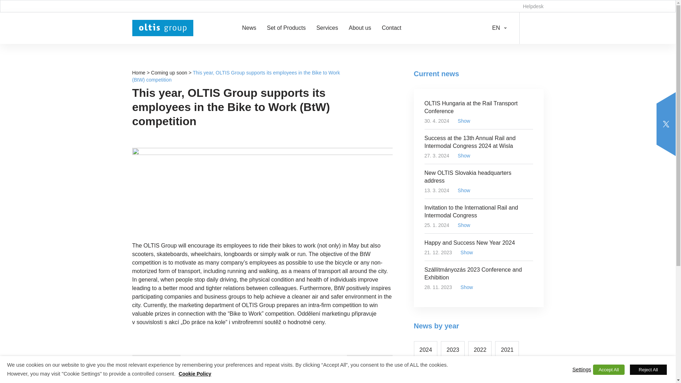 Image resolution: width=681 pixels, height=383 pixels. Describe the element at coordinates (169, 72) in the screenshot. I see `Go to the Coming up soon category archives.` at that location.